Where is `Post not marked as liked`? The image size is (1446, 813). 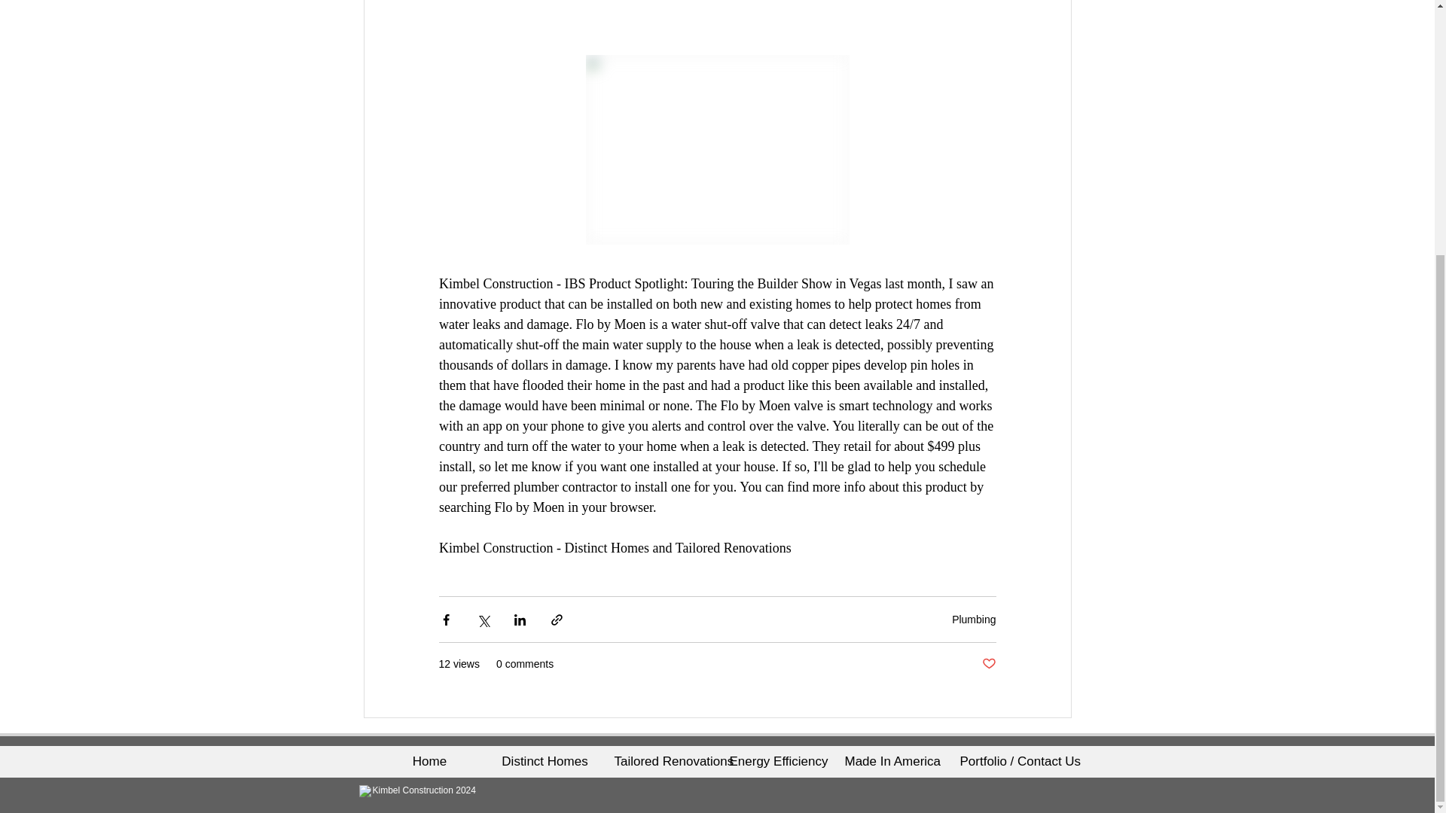
Post not marked as liked is located at coordinates (988, 664).